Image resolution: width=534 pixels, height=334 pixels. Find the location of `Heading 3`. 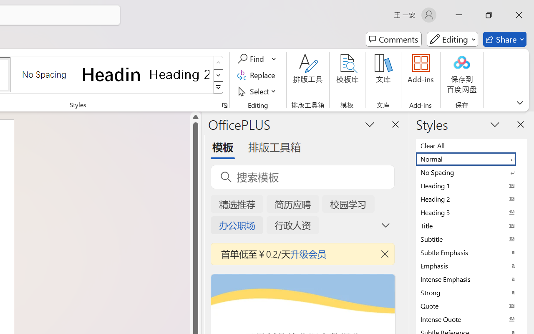

Heading 3 is located at coordinates (471, 212).